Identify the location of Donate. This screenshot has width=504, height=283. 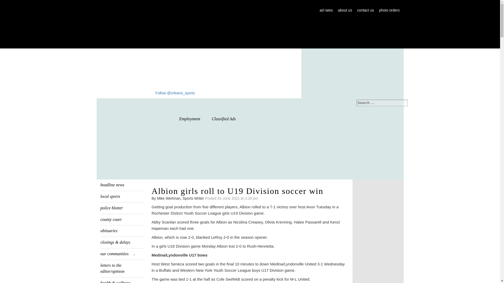
(250, 159).